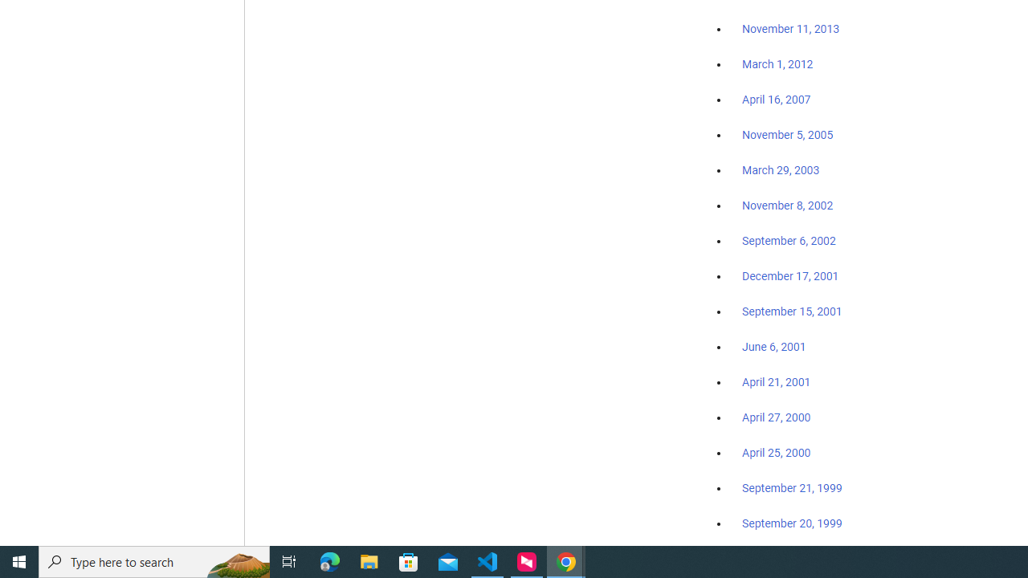 This screenshot has width=1028, height=578. I want to click on April 16, 2007, so click(776, 100).